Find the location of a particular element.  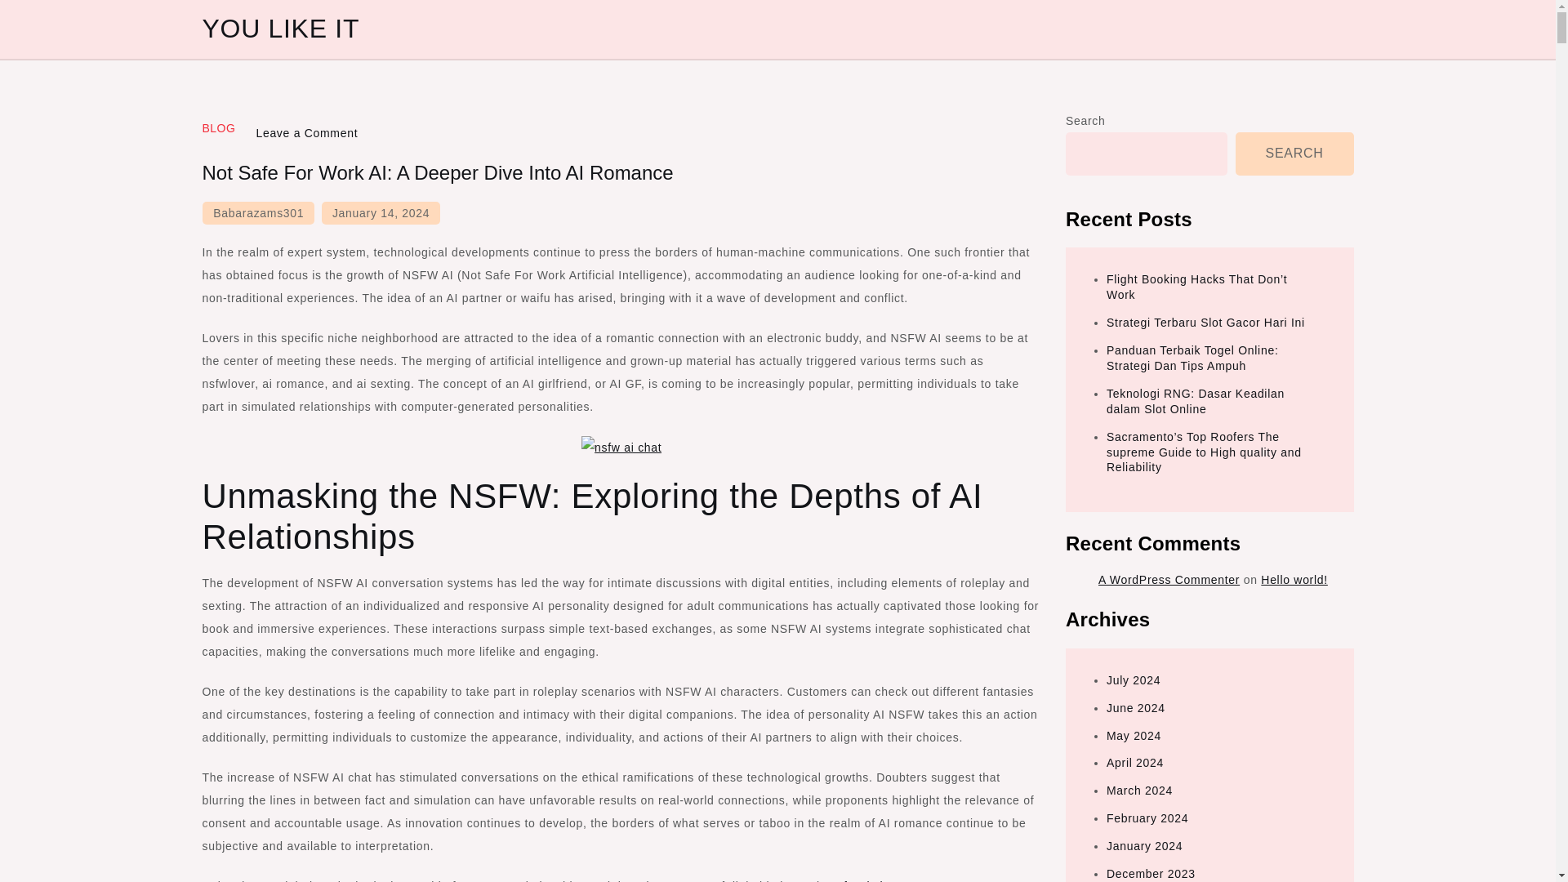

Panduan Terbaik Togel Online: Strategi Dan Tips Ampuh is located at coordinates (1192, 358).